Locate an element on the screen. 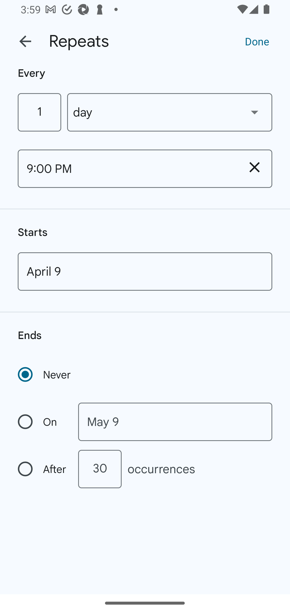 The image size is (290, 612). 30 is located at coordinates (100, 469).